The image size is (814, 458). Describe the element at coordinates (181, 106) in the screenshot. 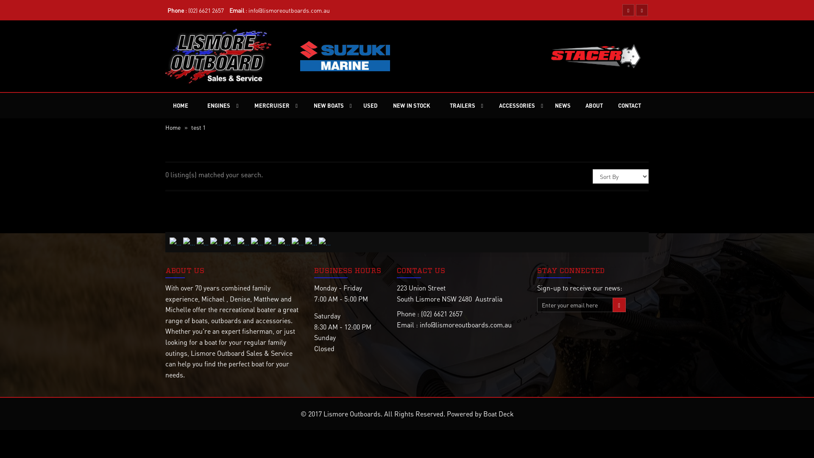

I see `HOME` at that location.